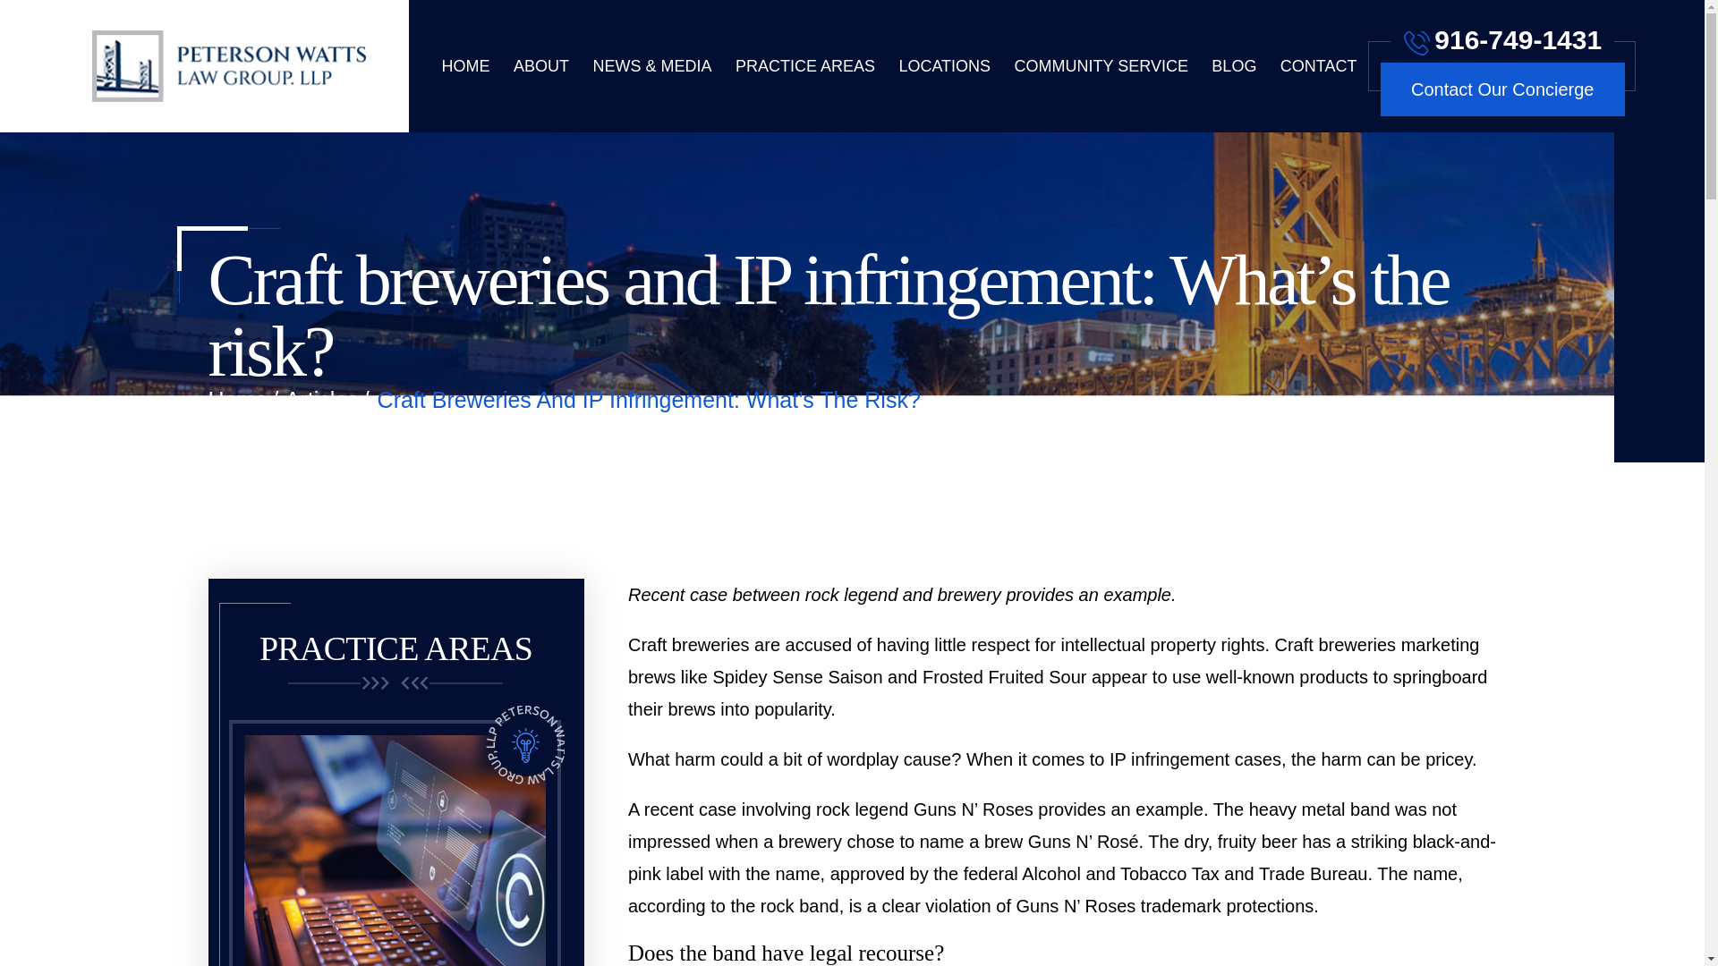 The height and width of the screenshot is (966, 1718). What do you see at coordinates (540, 66) in the screenshot?
I see `ABOUT` at bounding box center [540, 66].